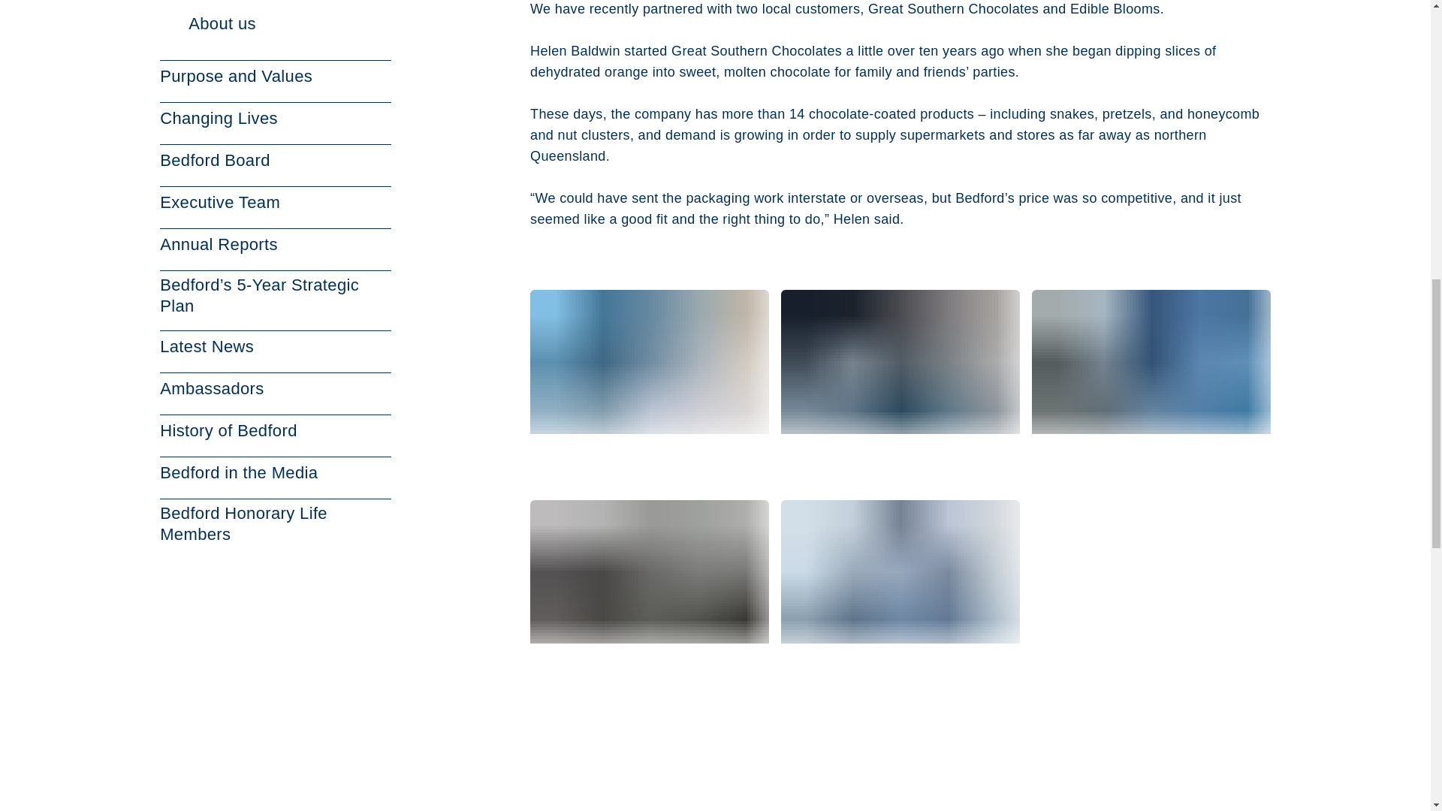  Describe the element at coordinates (649, 381) in the screenshot. I see `Bedford employee Paul holds a package of chocolates` at that location.